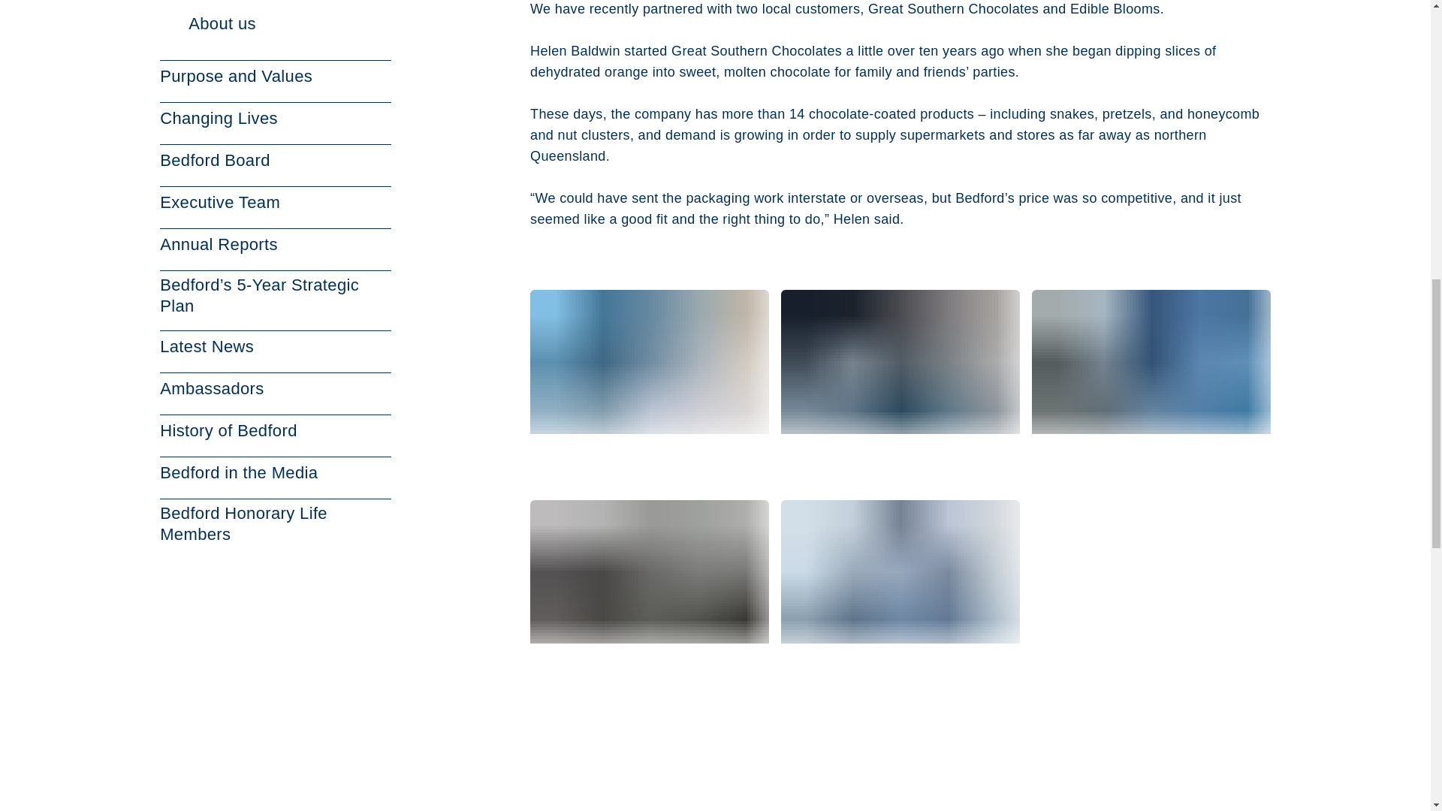  Describe the element at coordinates (649, 381) in the screenshot. I see `Bedford employee Paul holds a package of chocolates` at that location.